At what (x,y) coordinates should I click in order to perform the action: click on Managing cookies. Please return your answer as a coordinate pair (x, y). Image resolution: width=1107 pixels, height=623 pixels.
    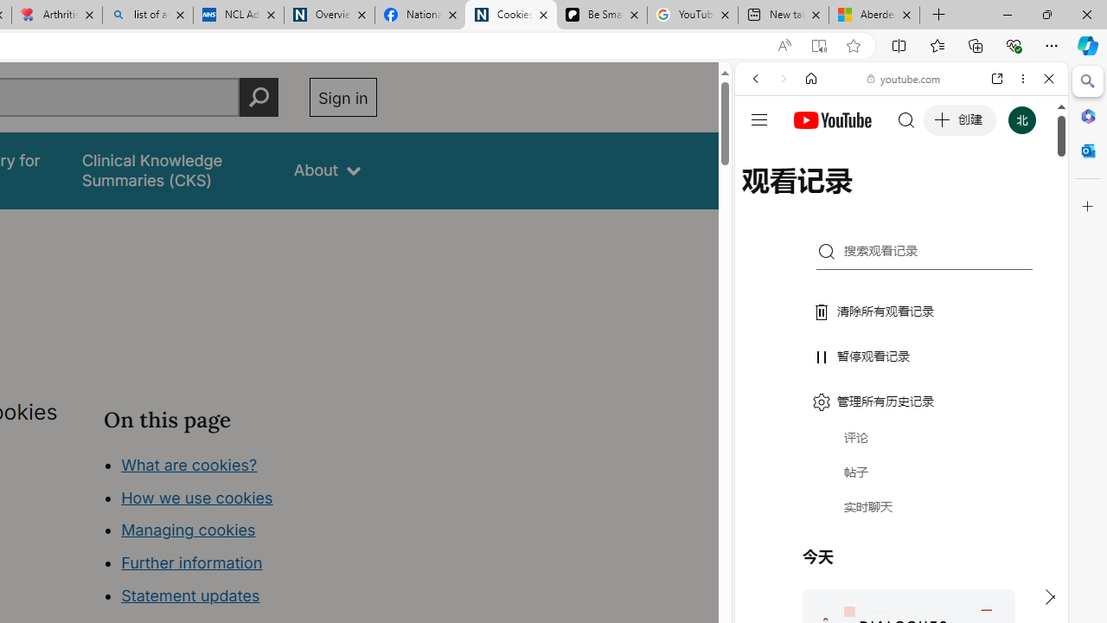
    Looking at the image, I should click on (188, 530).